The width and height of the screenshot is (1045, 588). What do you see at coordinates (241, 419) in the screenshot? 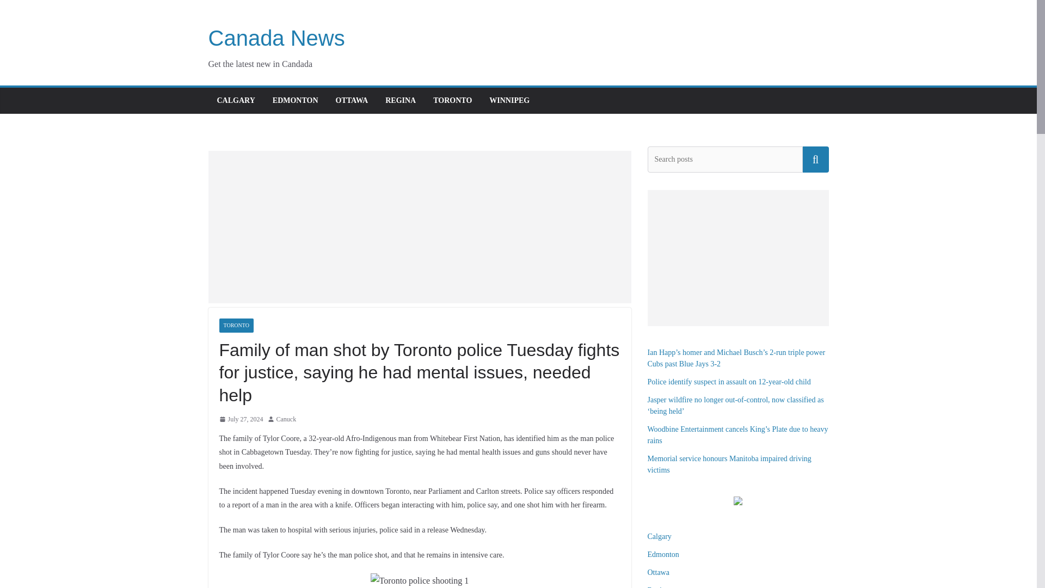
I see `4:18 pm` at bounding box center [241, 419].